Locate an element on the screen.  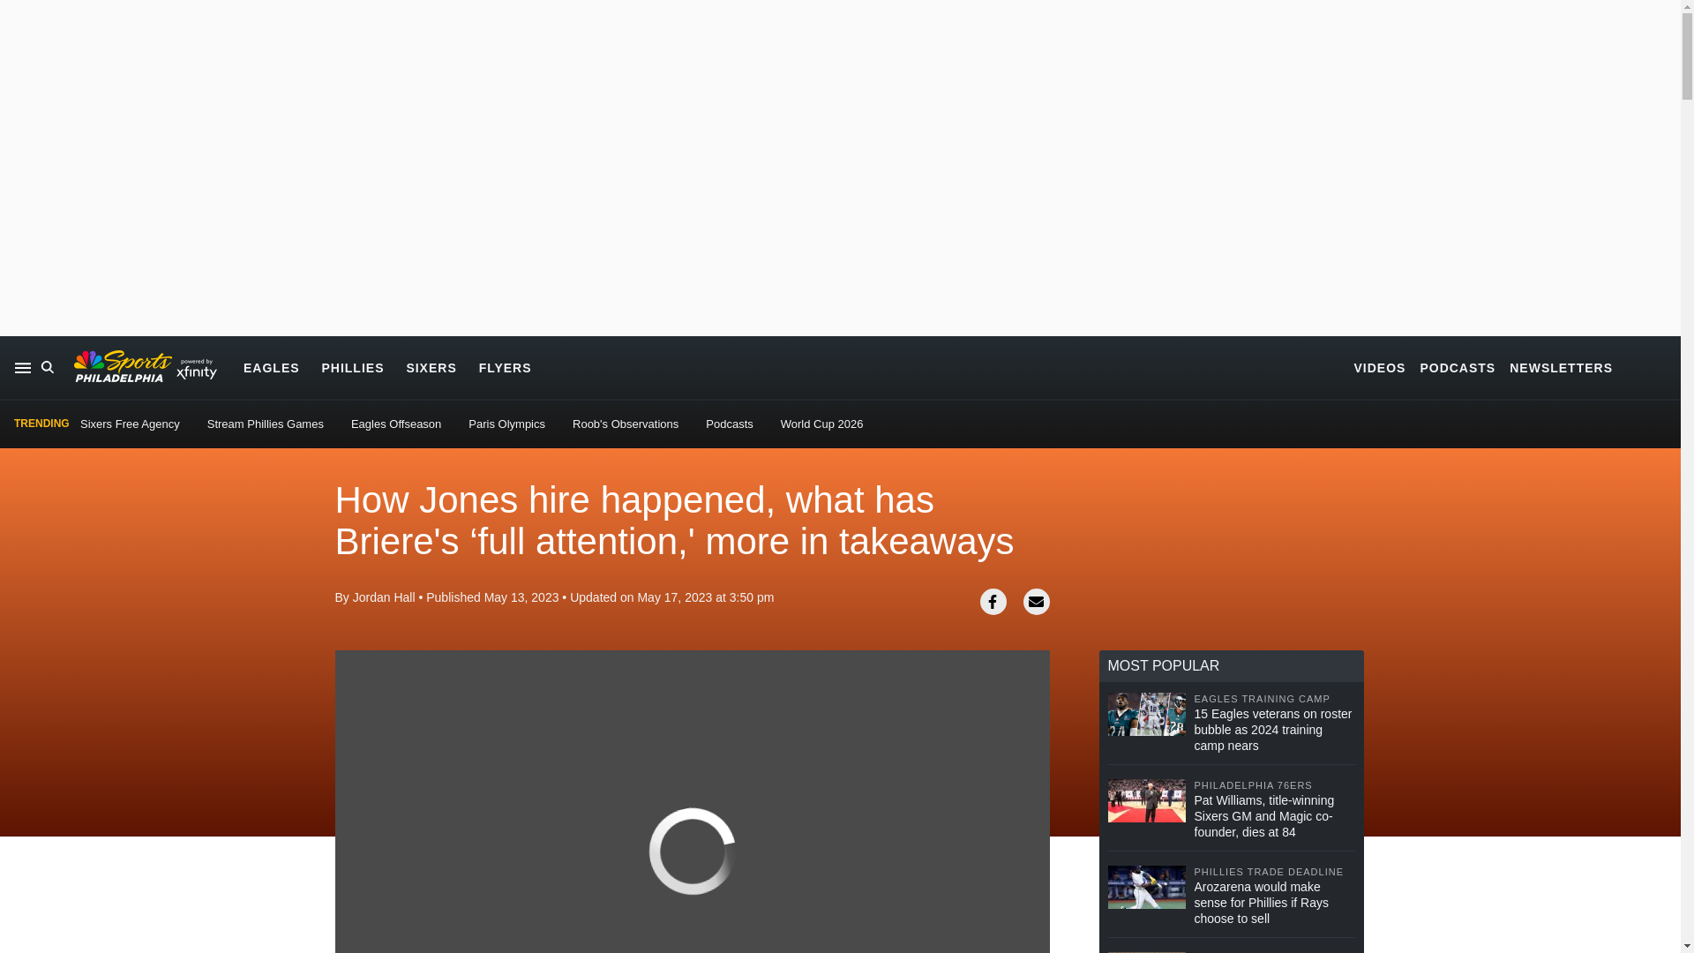
Podcasts is located at coordinates (729, 424).